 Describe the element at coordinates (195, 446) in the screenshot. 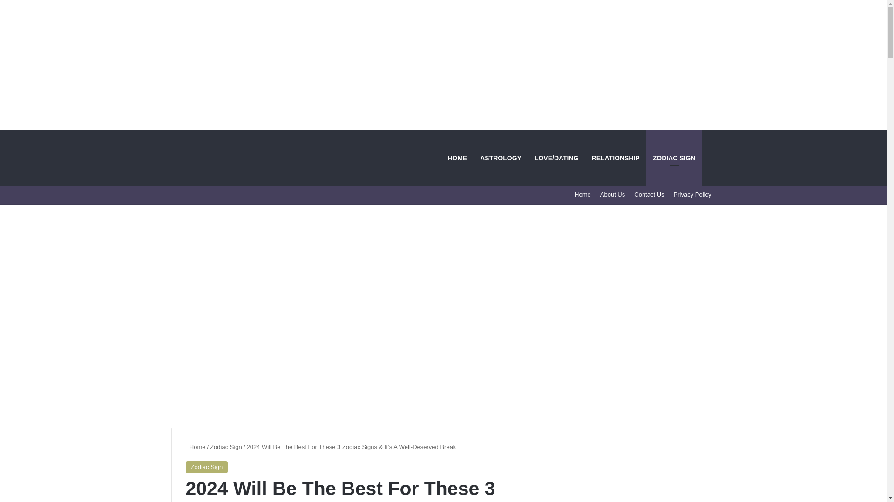

I see `Home` at that location.